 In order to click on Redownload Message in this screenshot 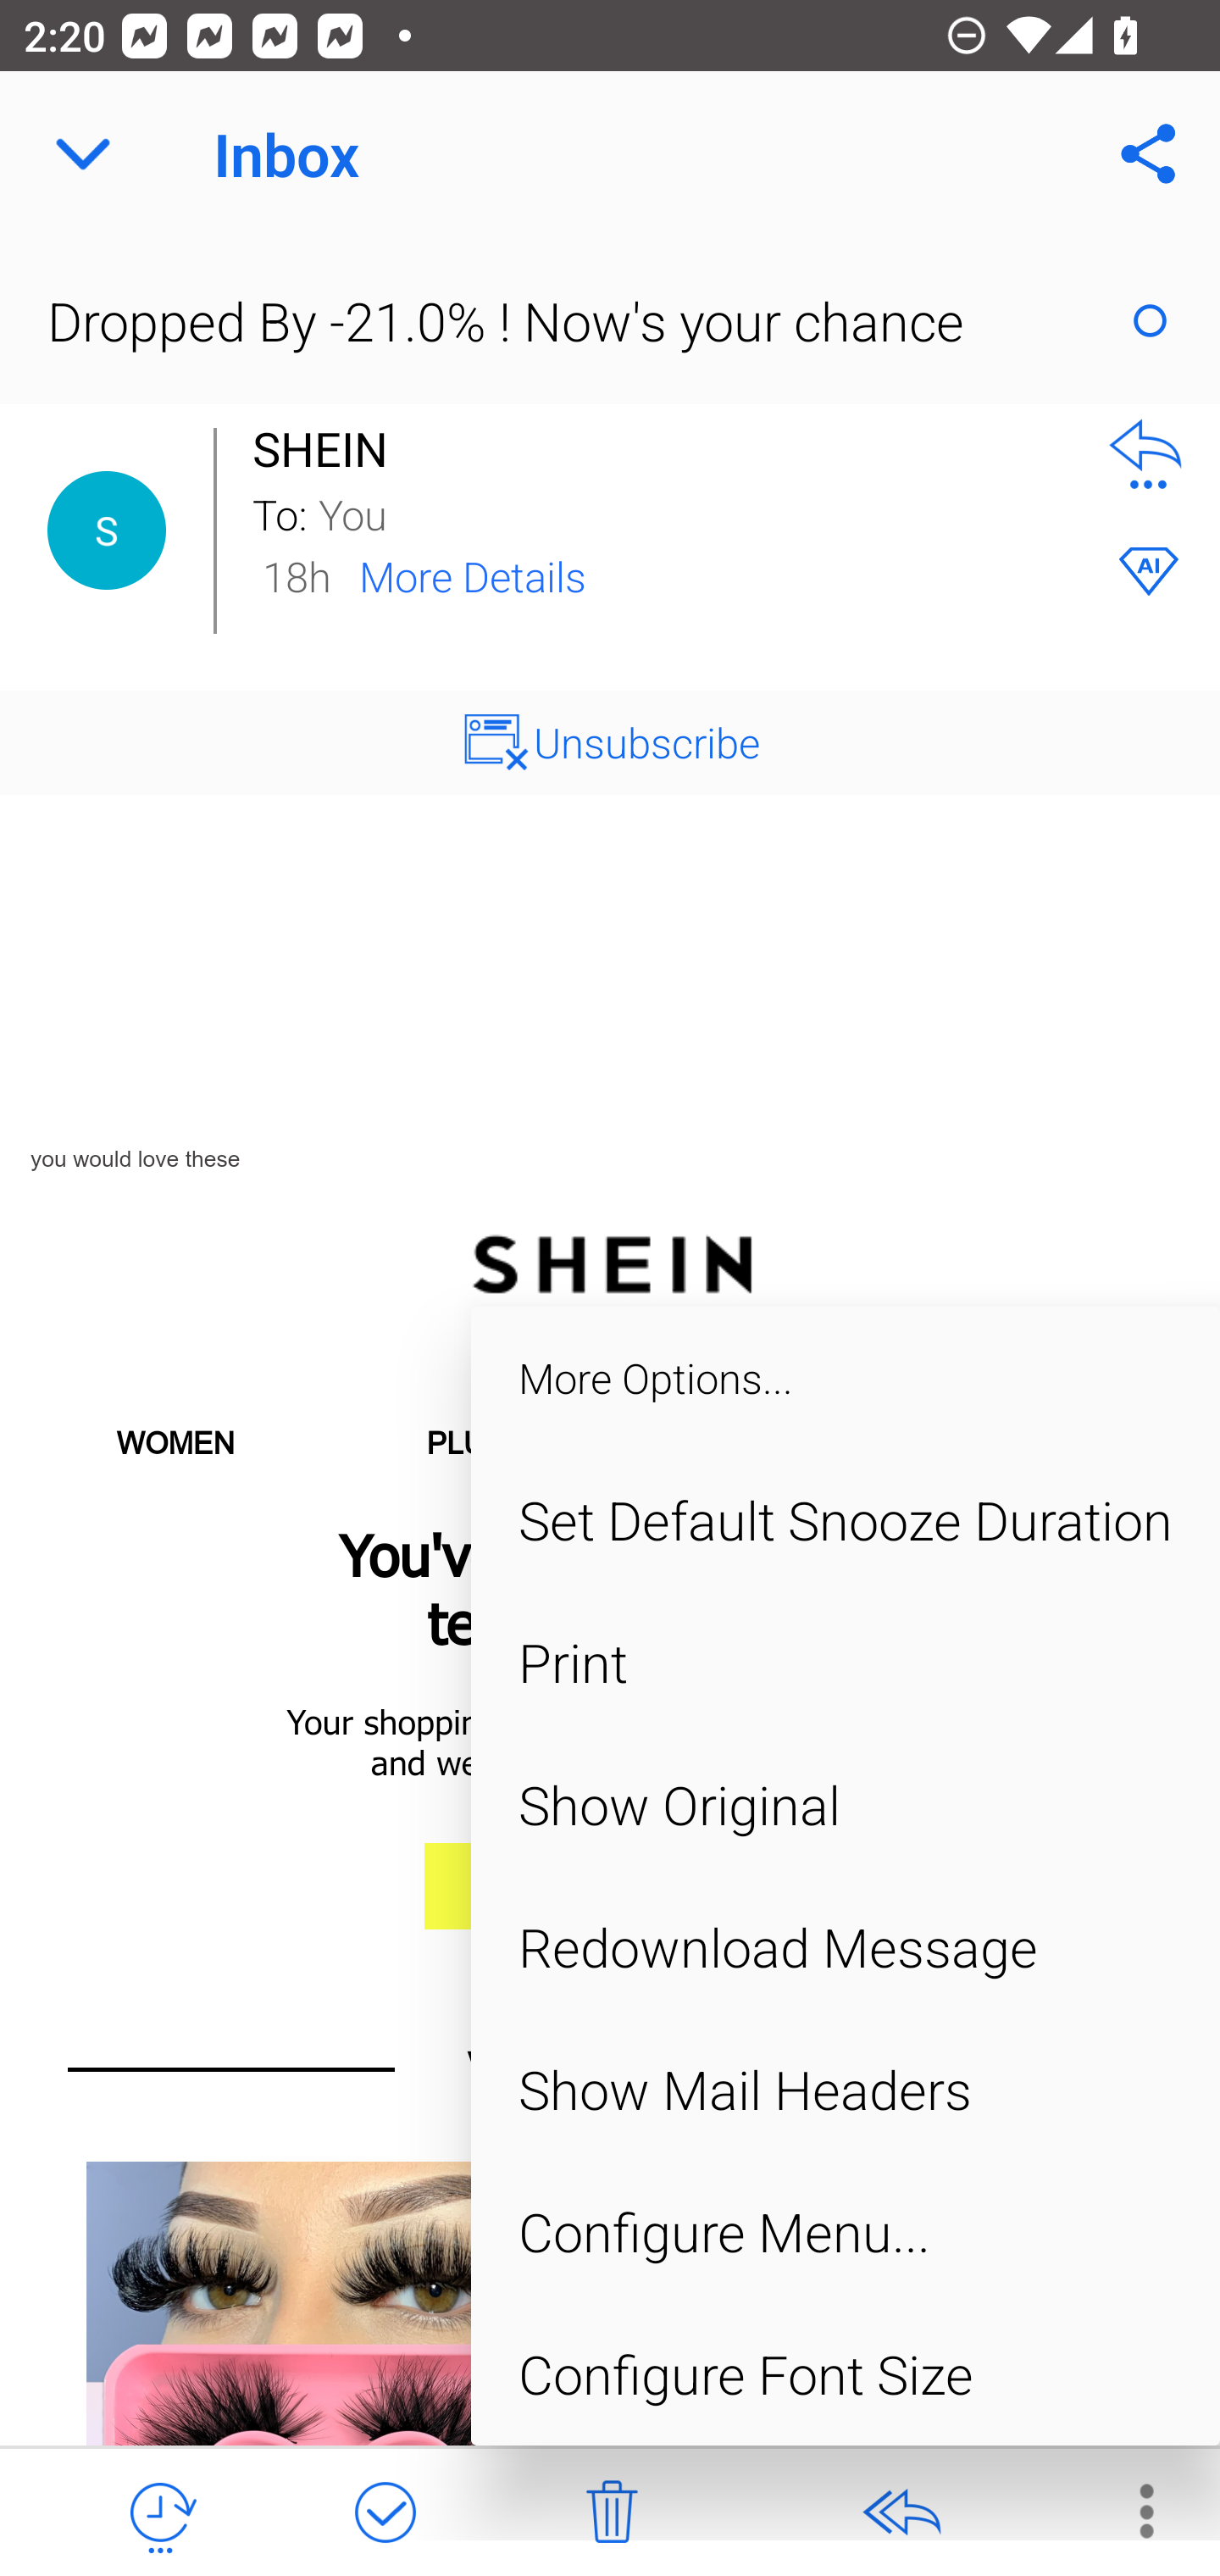, I will do `click(846, 1947)`.